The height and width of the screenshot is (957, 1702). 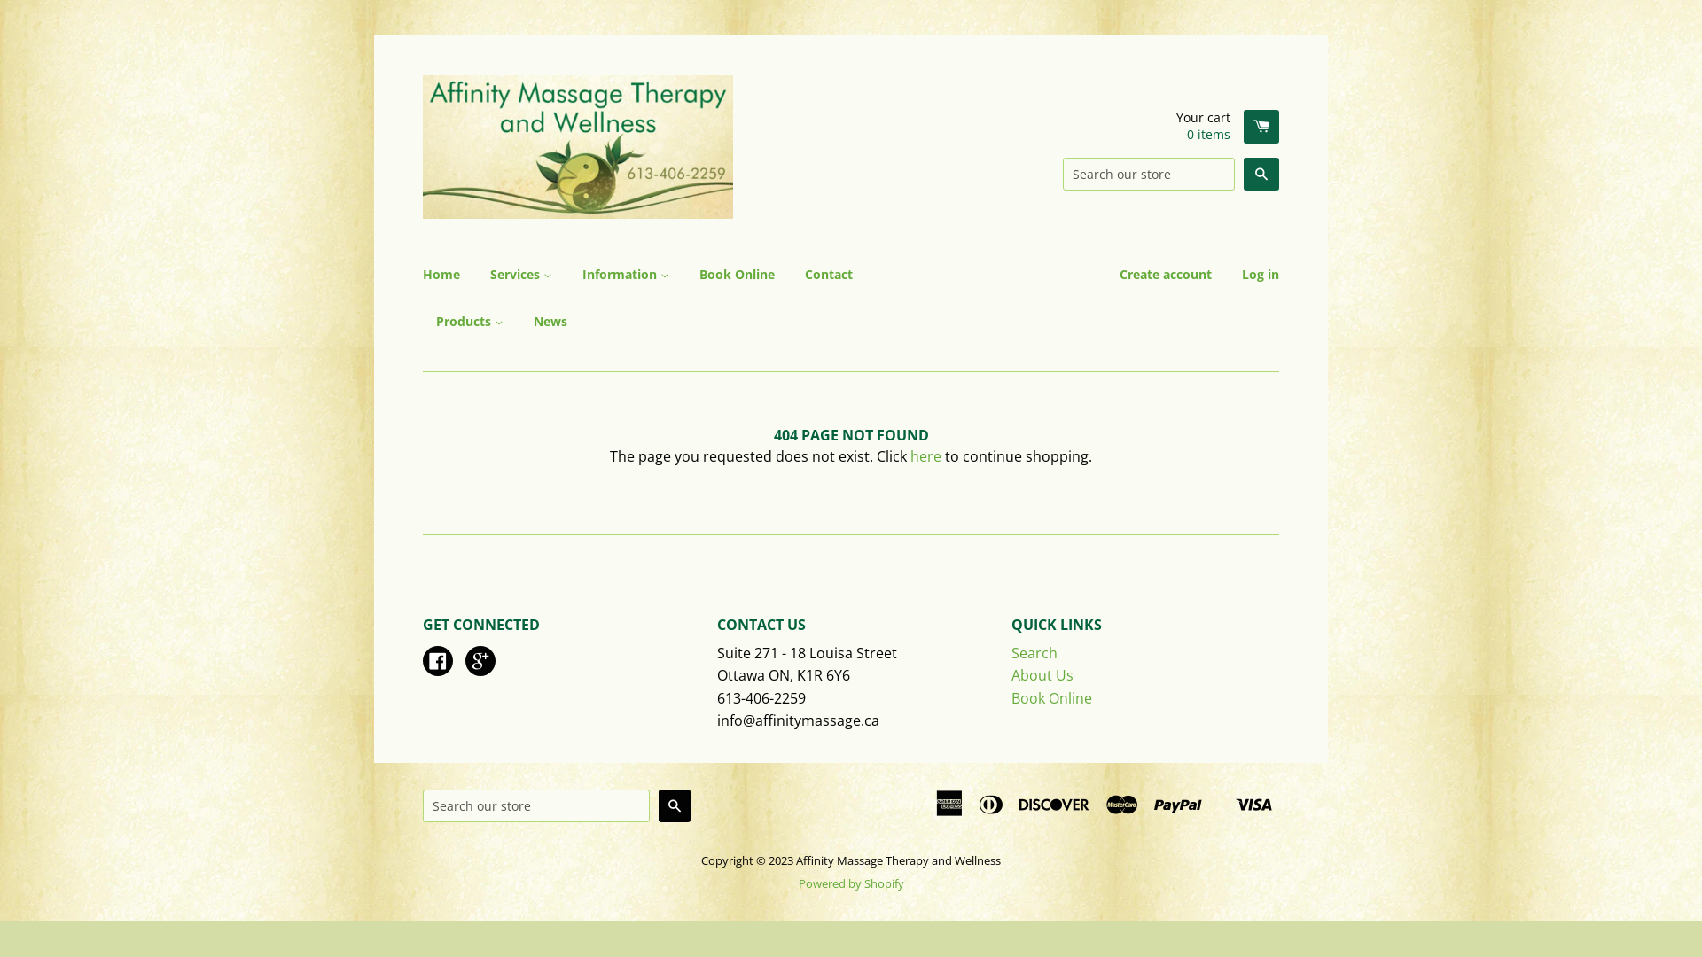 What do you see at coordinates (449, 275) in the screenshot?
I see `Home` at bounding box center [449, 275].